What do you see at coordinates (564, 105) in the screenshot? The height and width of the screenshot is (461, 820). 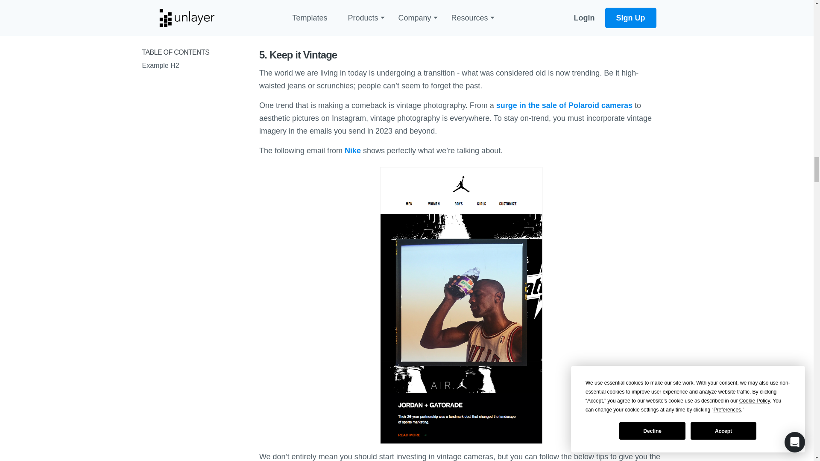 I see `surge in the sale of Polaroid cameras` at bounding box center [564, 105].